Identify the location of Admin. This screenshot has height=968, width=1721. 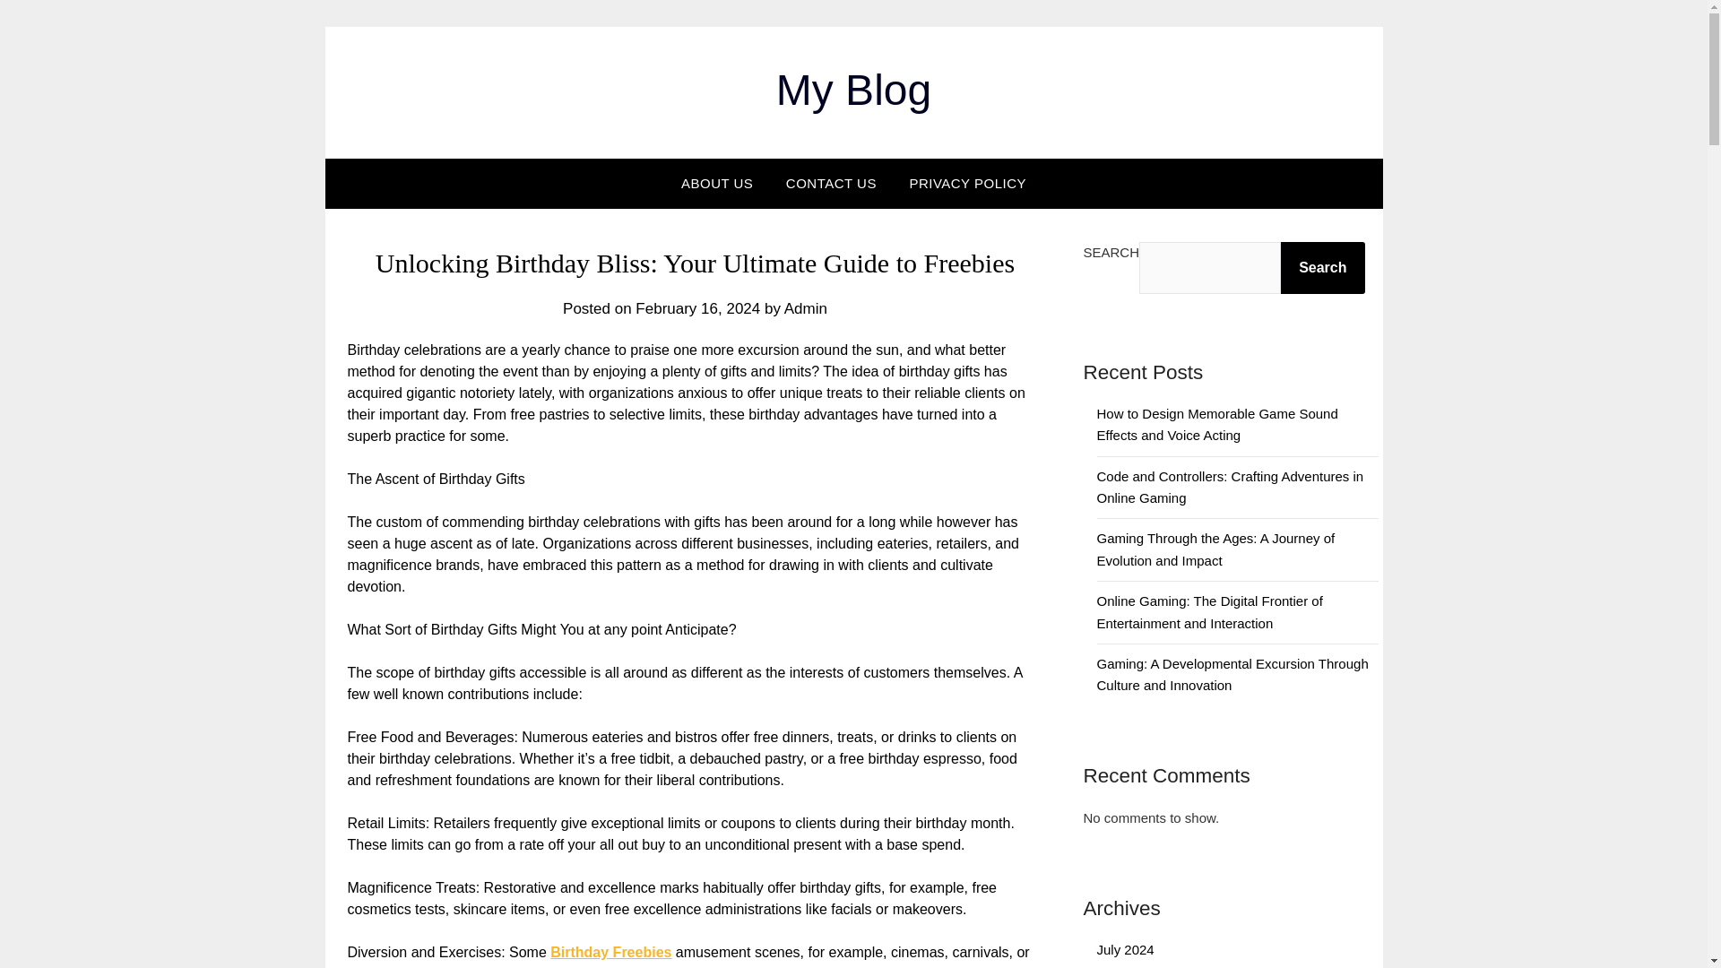
(806, 308).